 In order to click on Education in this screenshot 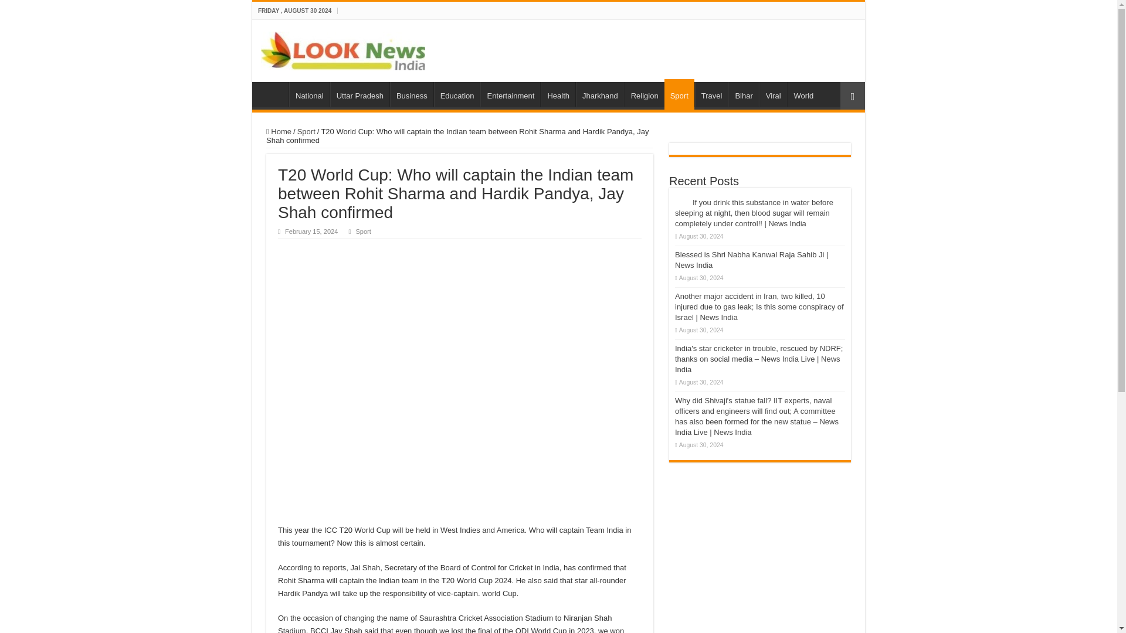, I will do `click(457, 94)`.